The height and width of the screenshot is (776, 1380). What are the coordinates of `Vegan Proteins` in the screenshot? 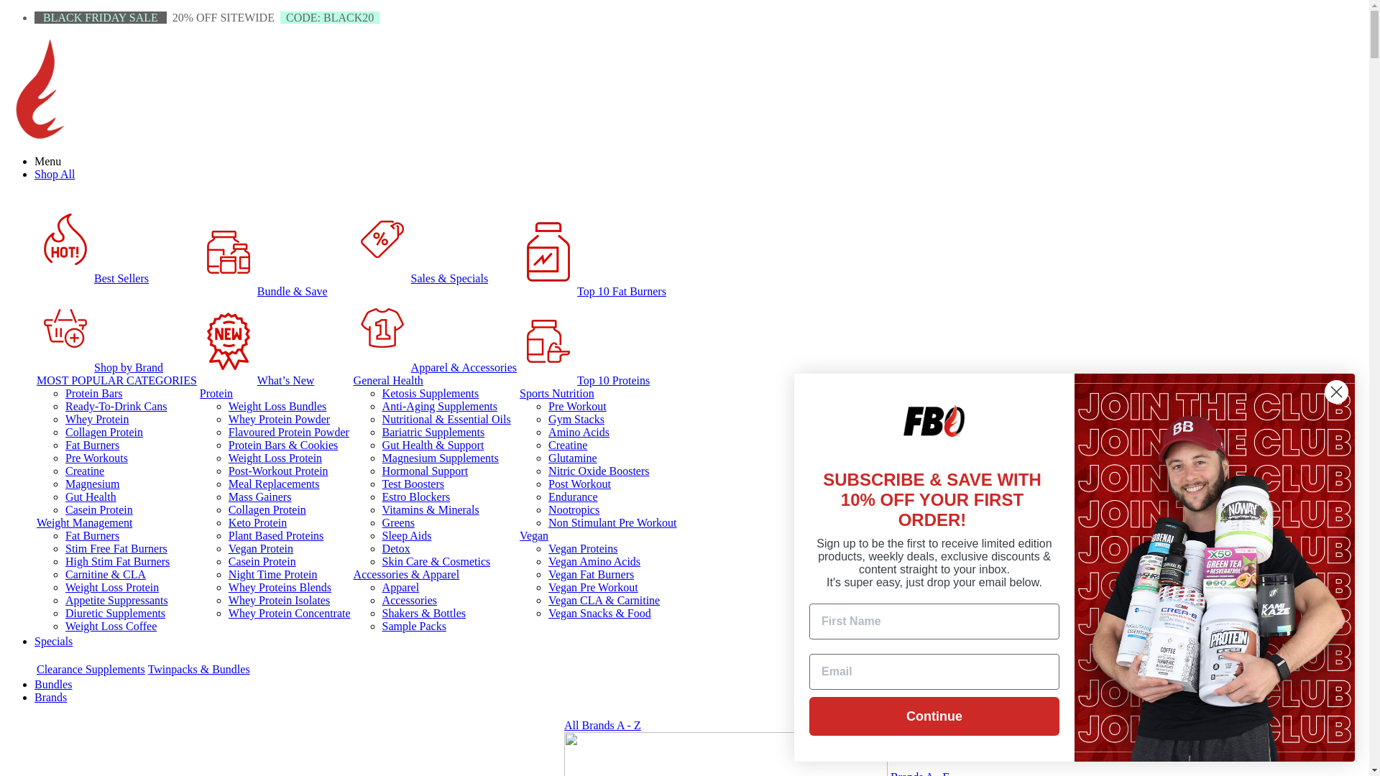 It's located at (583, 549).